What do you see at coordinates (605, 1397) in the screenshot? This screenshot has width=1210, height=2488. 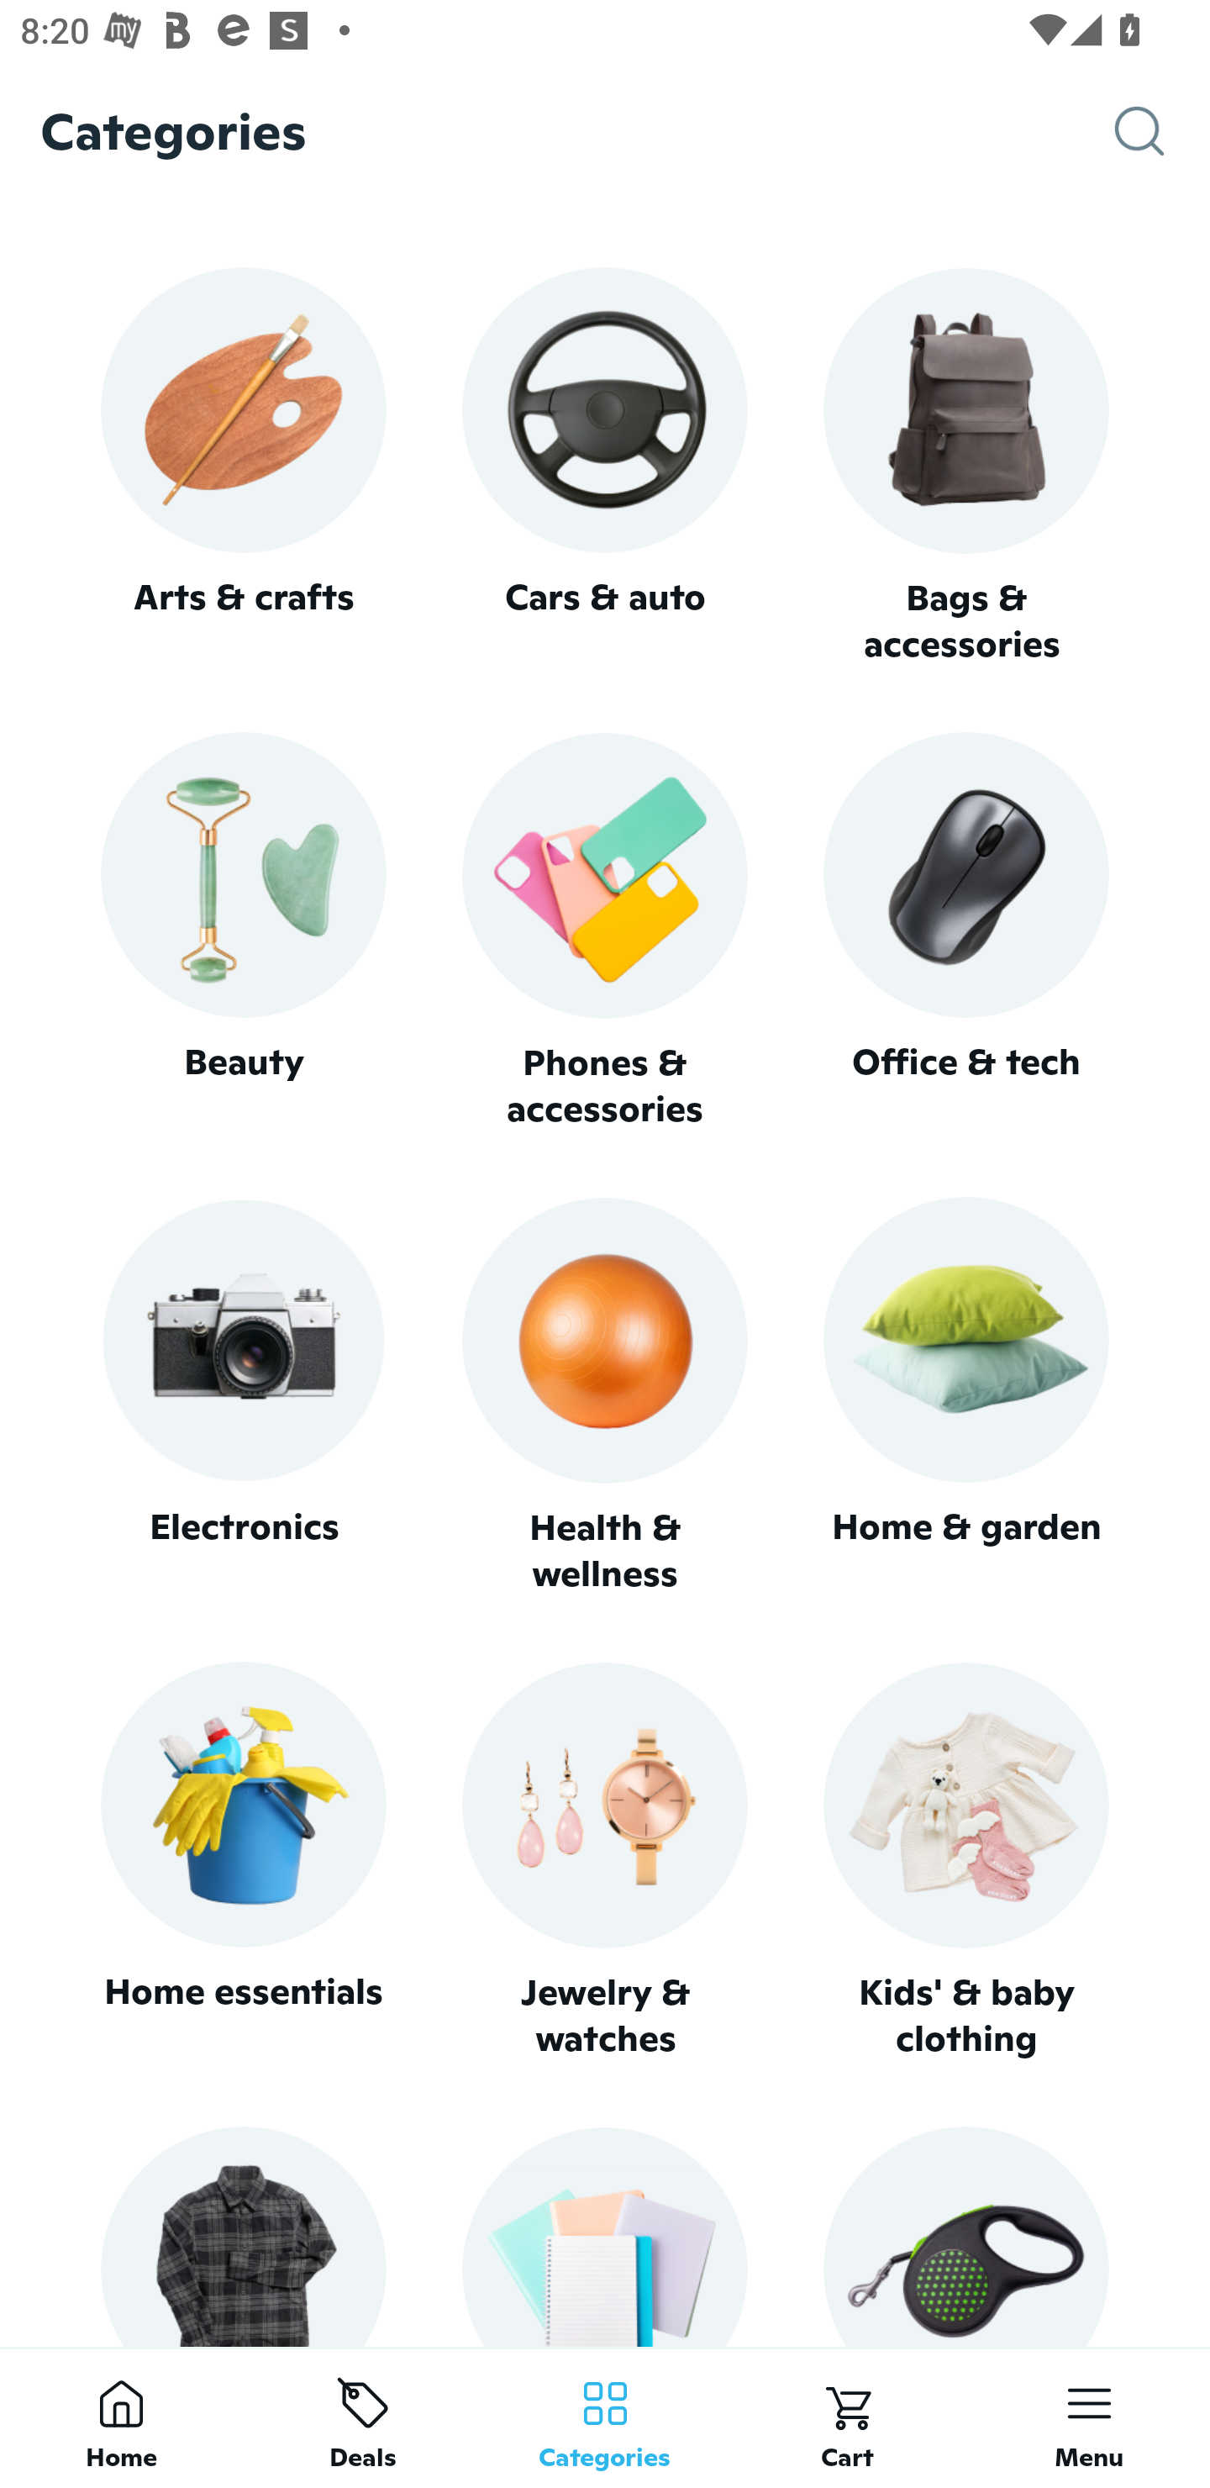 I see `Health & wellness` at bounding box center [605, 1397].